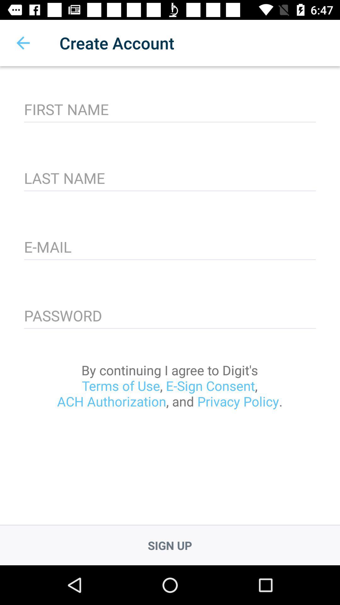 This screenshot has height=605, width=340. What do you see at coordinates (23, 43) in the screenshot?
I see `turn off item next to the create account` at bounding box center [23, 43].